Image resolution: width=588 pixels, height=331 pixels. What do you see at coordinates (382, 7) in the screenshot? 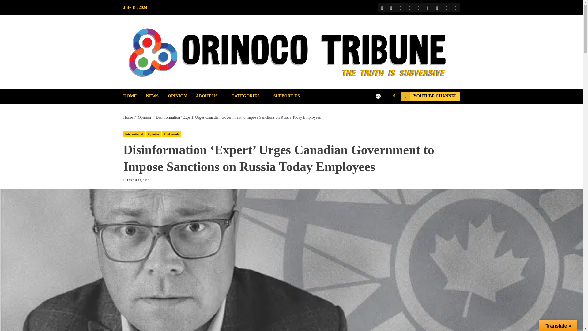
I see `FB` at bounding box center [382, 7].